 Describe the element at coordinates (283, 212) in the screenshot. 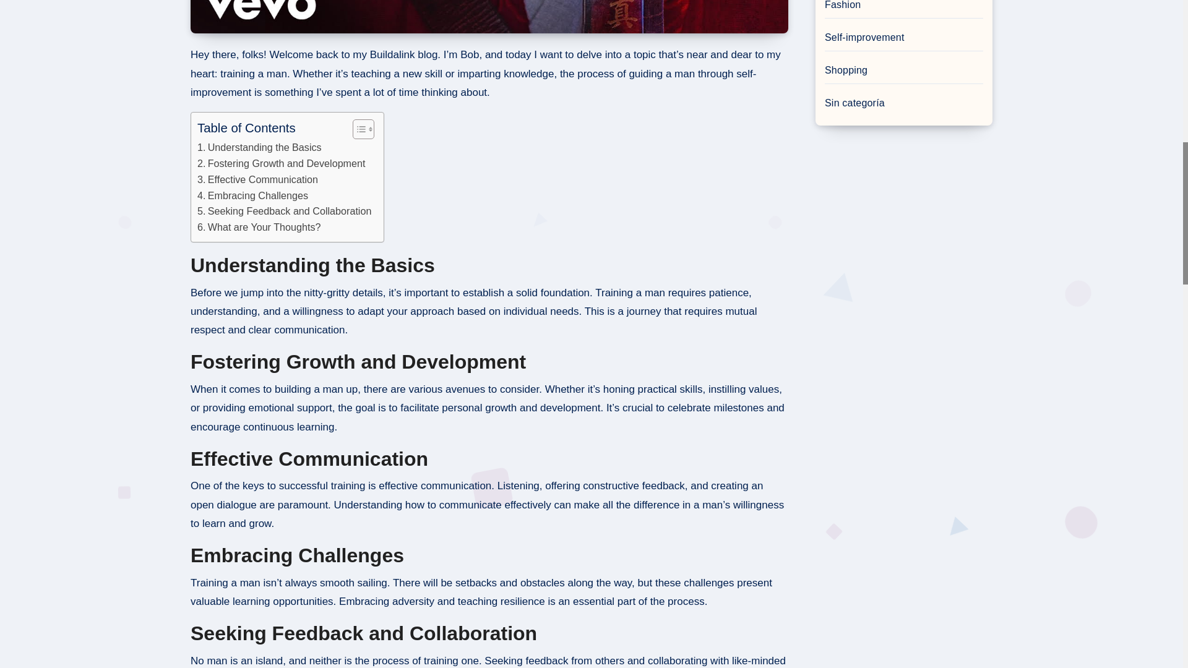

I see `Seeking Feedback and Collaboration` at that location.